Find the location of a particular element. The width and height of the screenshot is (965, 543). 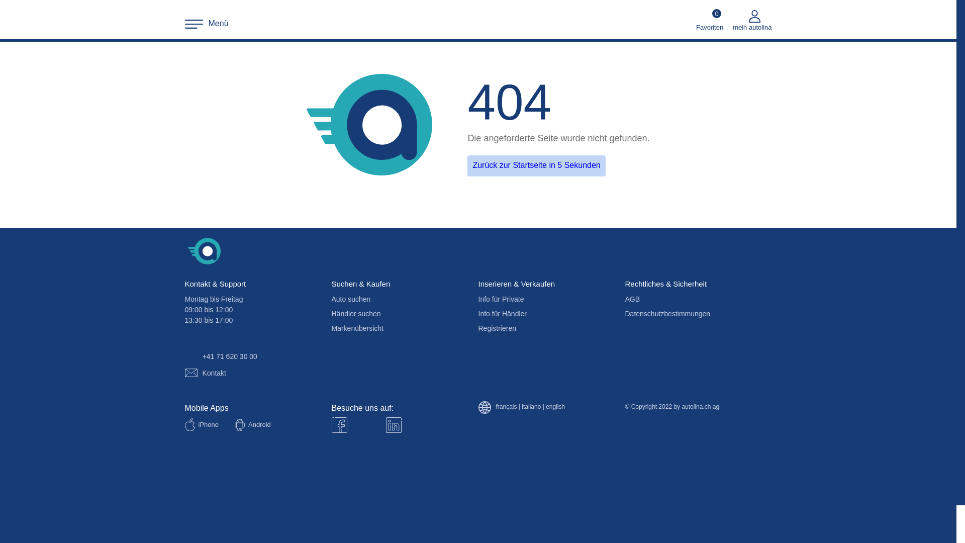

Auto suchen is located at coordinates (351, 299).